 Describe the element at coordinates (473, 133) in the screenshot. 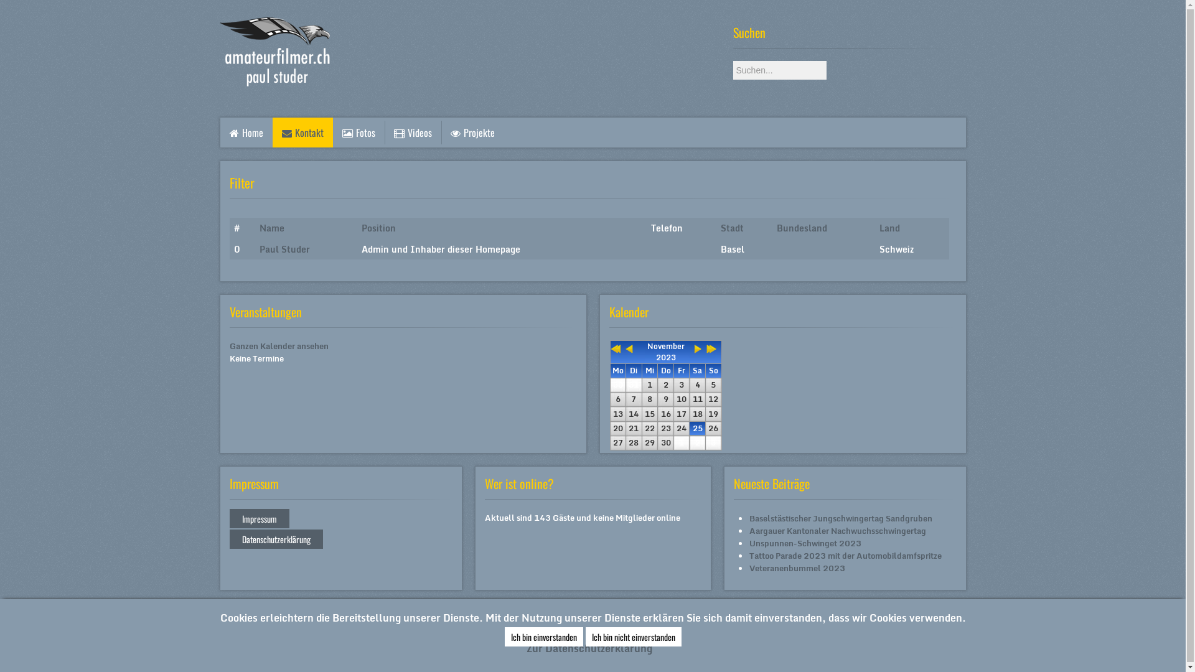

I see `Projekte` at that location.